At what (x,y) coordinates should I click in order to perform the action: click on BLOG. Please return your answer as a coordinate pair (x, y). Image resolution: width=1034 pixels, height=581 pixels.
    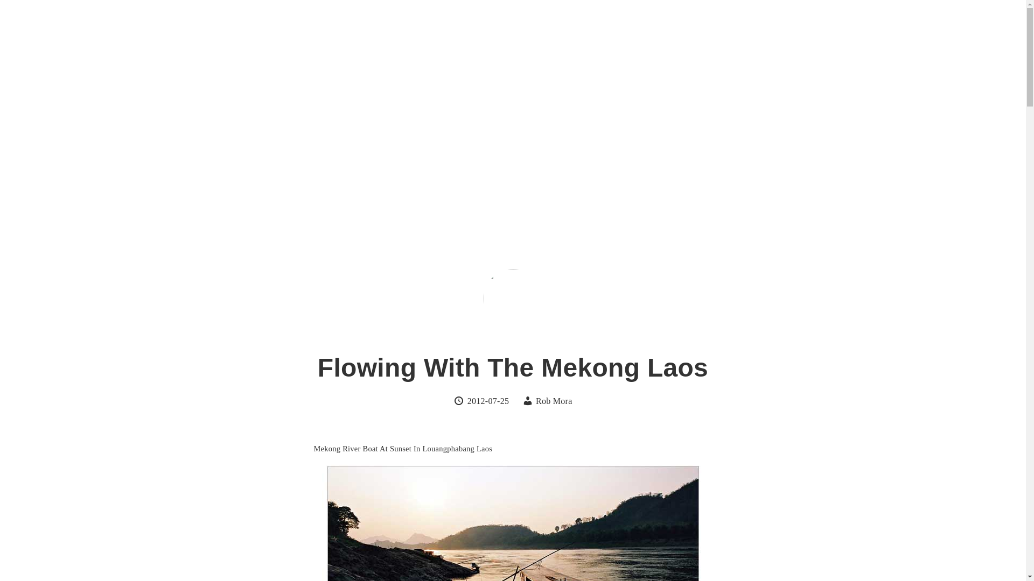
    Looking at the image, I should click on (659, 37).